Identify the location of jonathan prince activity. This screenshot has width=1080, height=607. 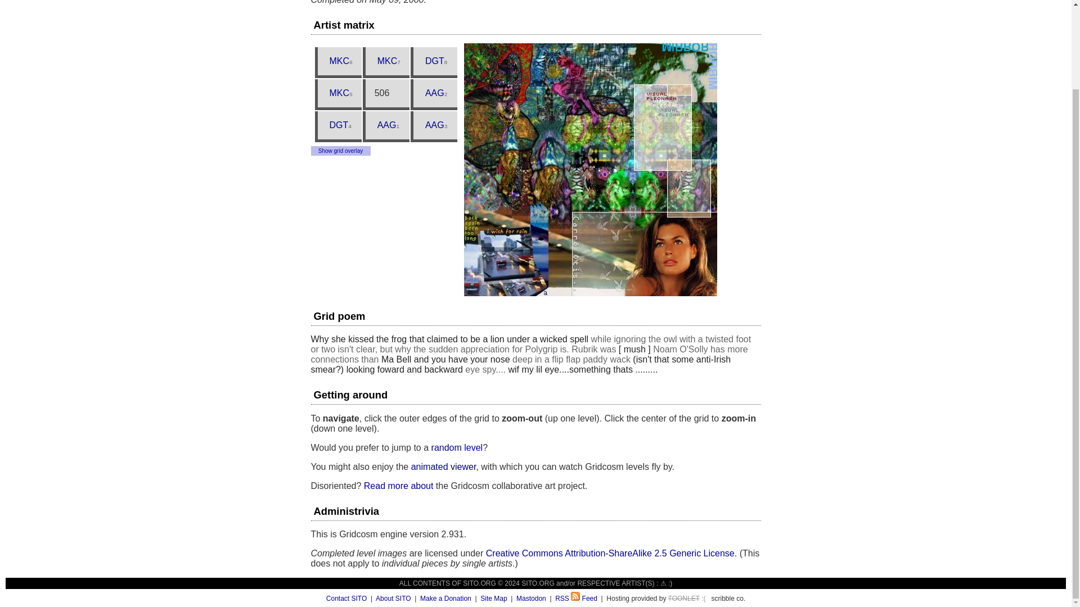
(434, 61).